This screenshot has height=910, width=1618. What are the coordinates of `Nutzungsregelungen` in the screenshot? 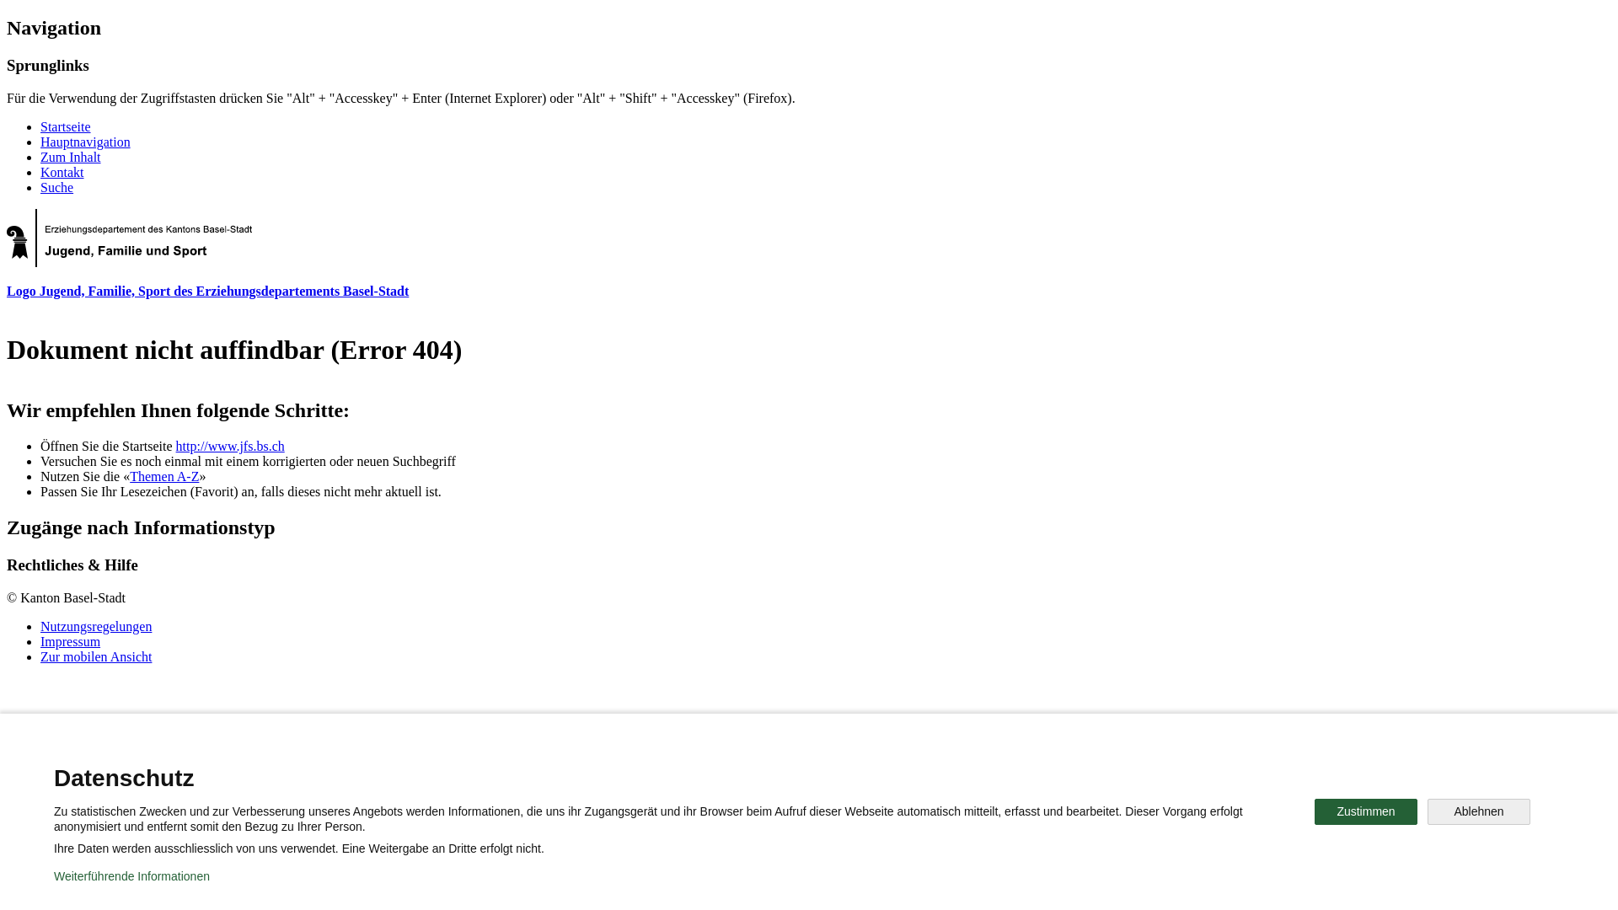 It's located at (96, 627).